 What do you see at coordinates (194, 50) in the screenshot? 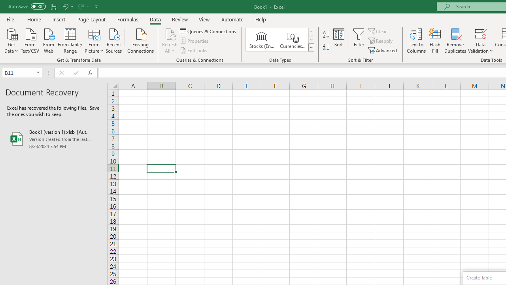
I see `Edit Links` at bounding box center [194, 50].